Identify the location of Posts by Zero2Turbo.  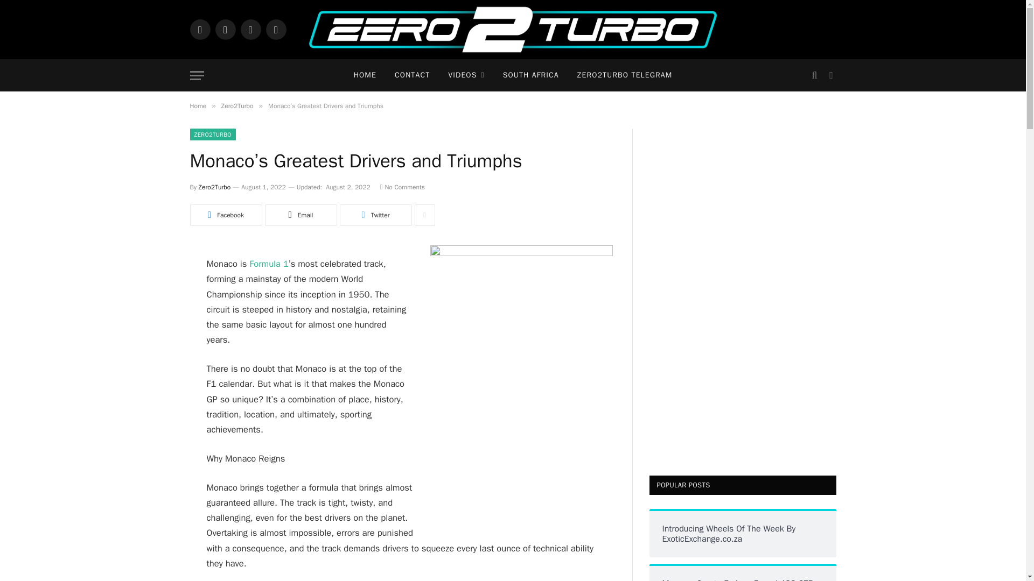
(214, 187).